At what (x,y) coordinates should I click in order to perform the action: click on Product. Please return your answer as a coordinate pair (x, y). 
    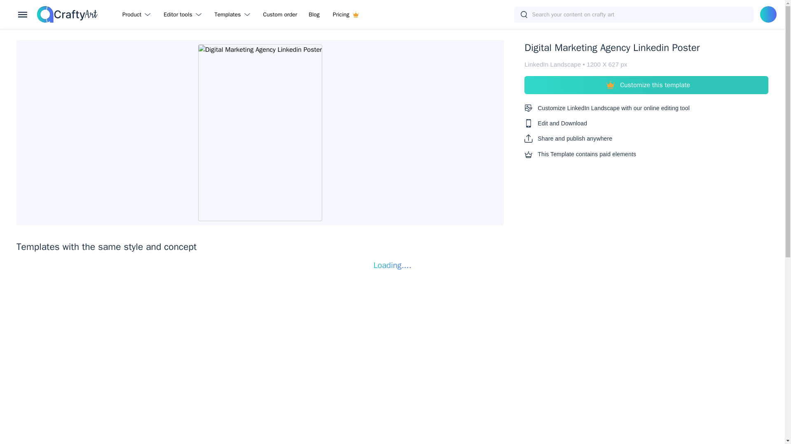
    Looking at the image, I should click on (138, 14).